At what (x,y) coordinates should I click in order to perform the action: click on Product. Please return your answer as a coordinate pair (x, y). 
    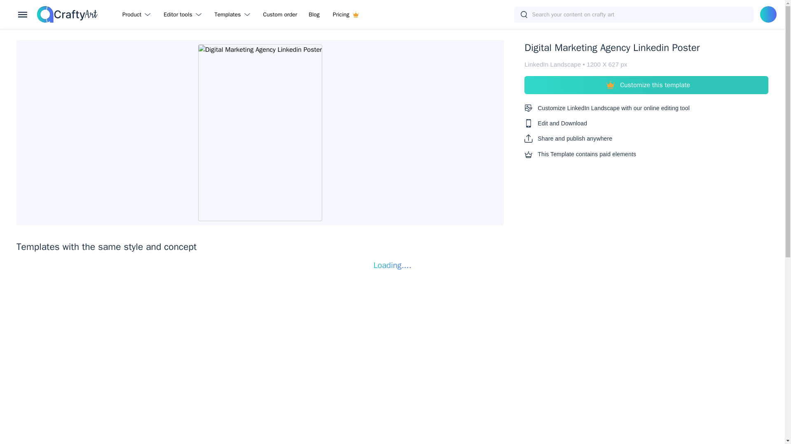
    Looking at the image, I should click on (138, 14).